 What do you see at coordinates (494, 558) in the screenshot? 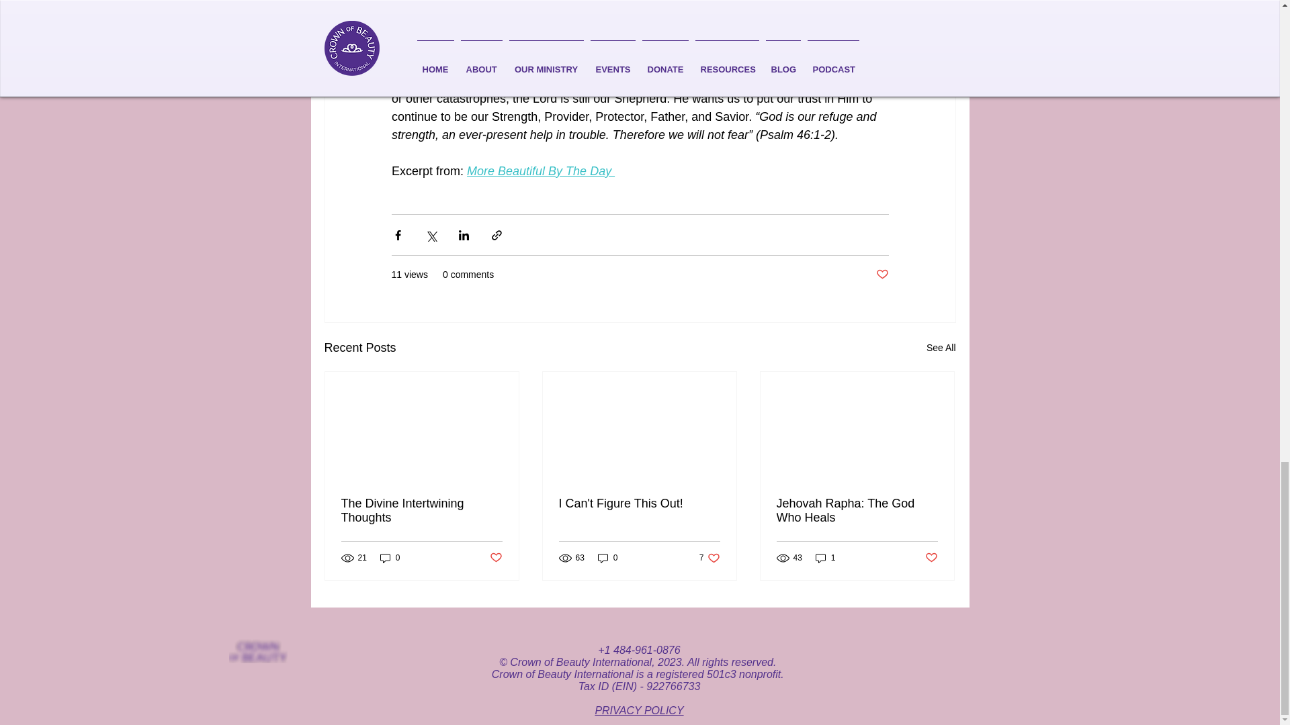
I see `Post not marked as liked` at bounding box center [494, 558].